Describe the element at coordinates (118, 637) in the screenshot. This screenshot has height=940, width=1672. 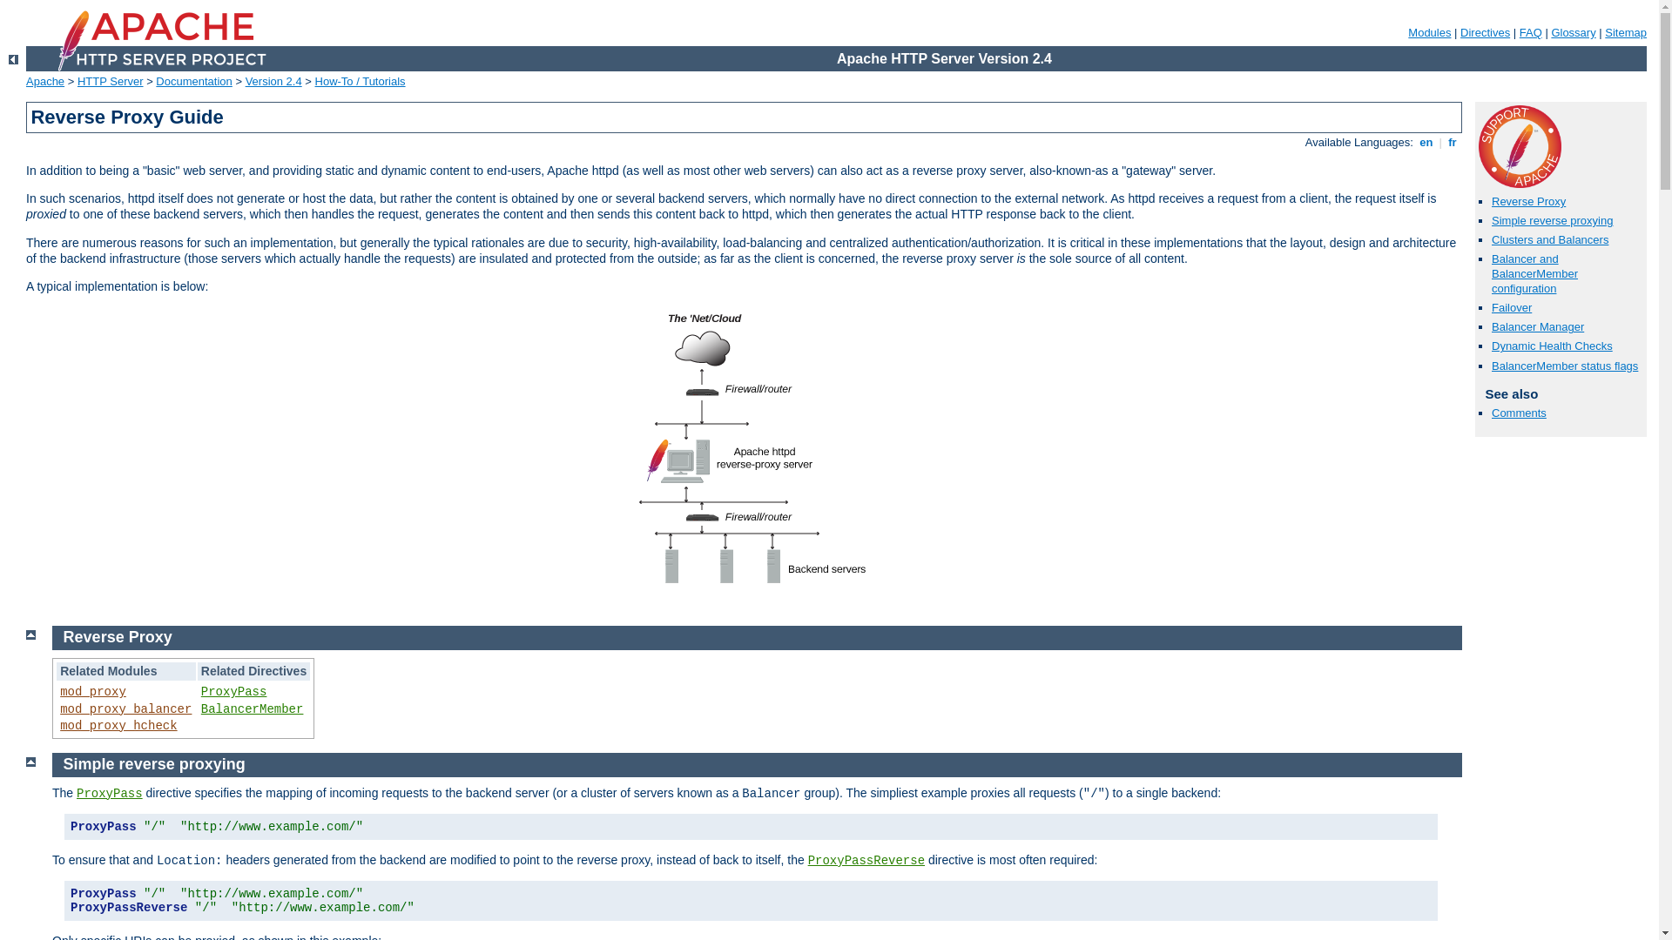
I see `Reverse Proxy` at that location.